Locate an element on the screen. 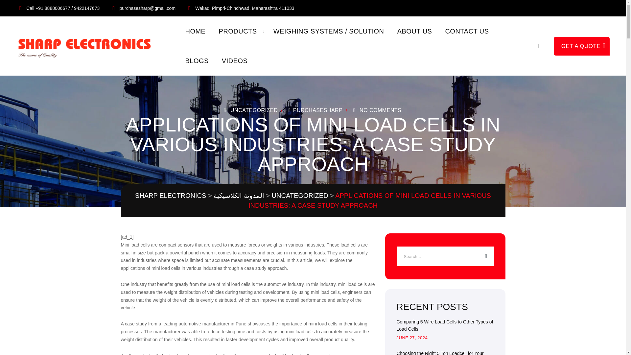 Image resolution: width=631 pixels, height=355 pixels. UNCATEGORIZED is located at coordinates (254, 110).